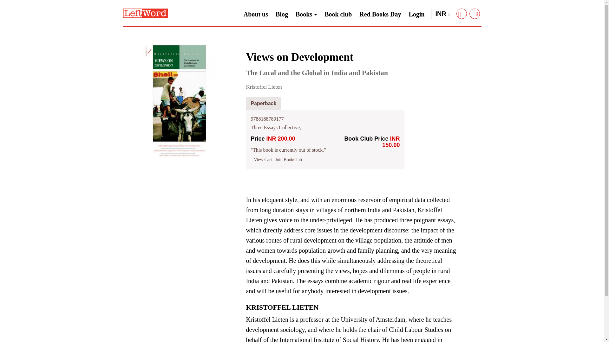  What do you see at coordinates (338, 14) in the screenshot?
I see `Book club` at bounding box center [338, 14].